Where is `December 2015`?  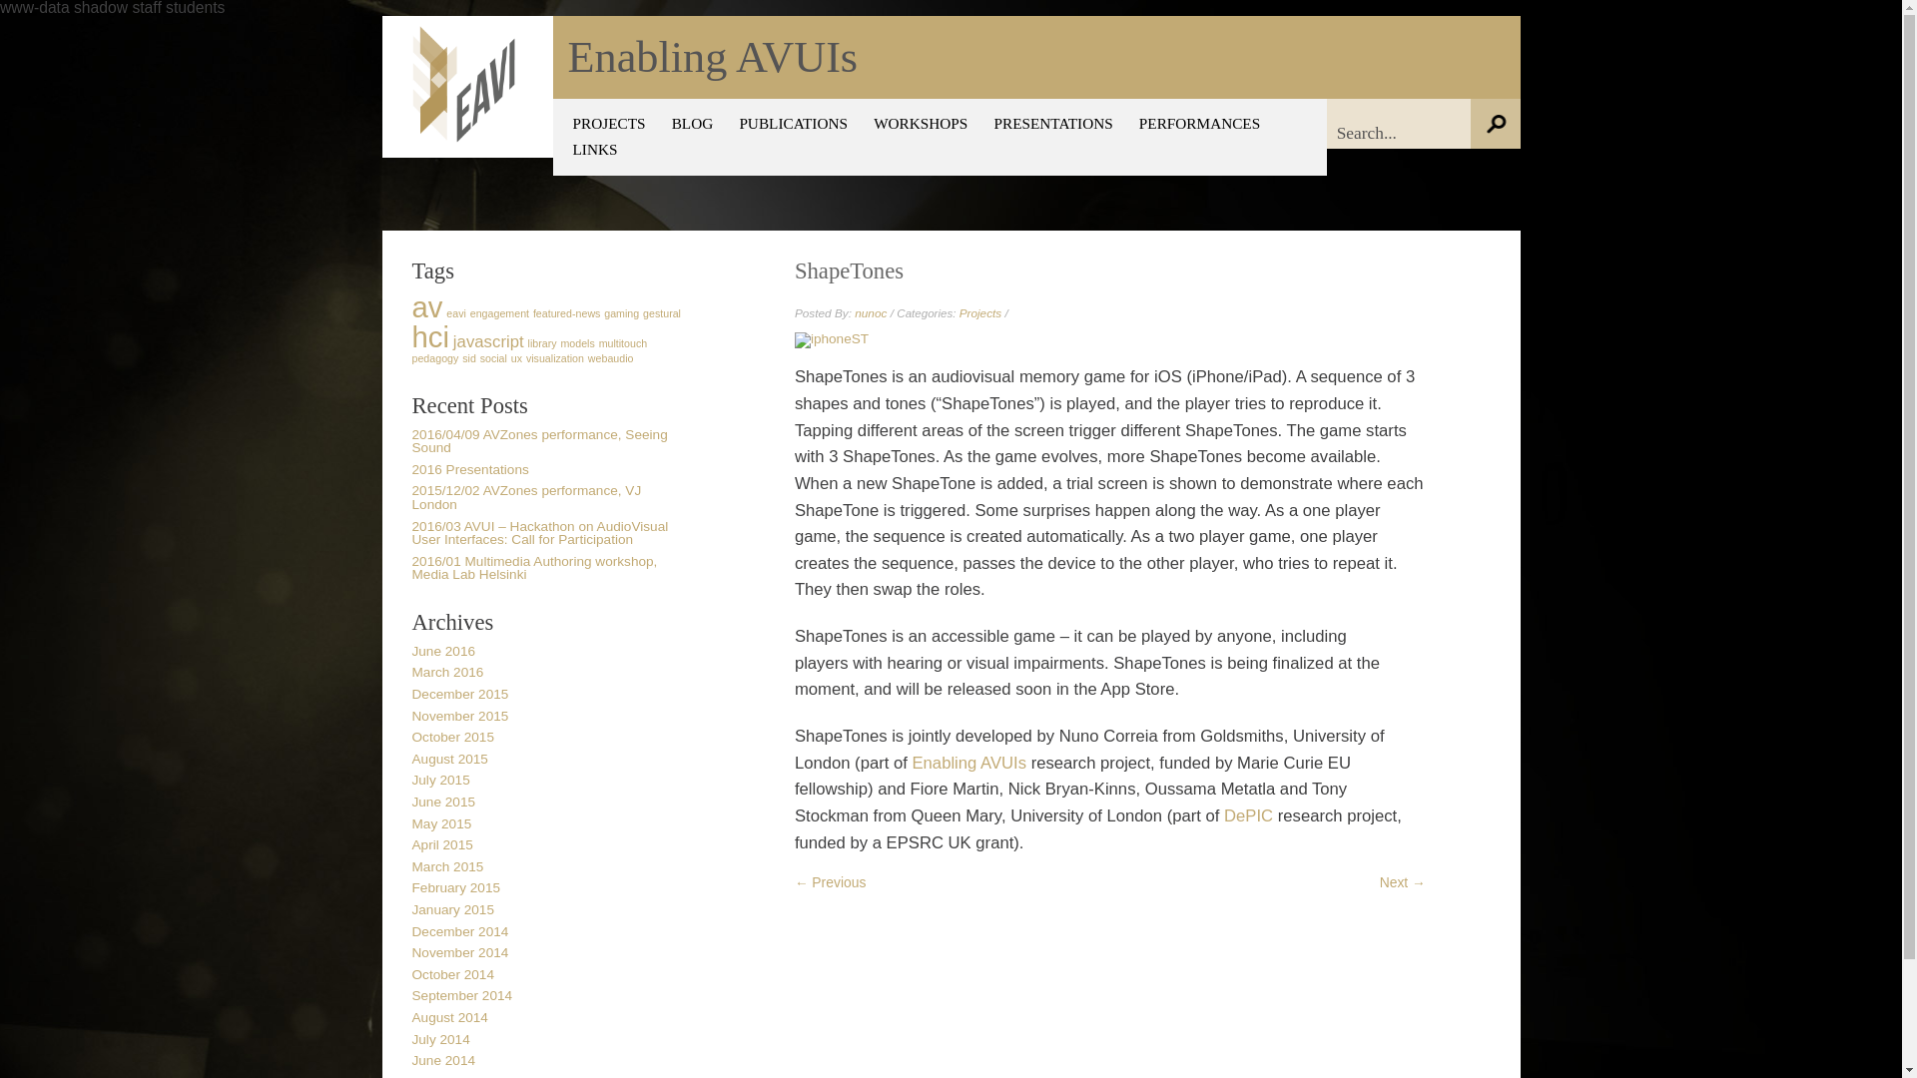
December 2015 is located at coordinates (459, 694).